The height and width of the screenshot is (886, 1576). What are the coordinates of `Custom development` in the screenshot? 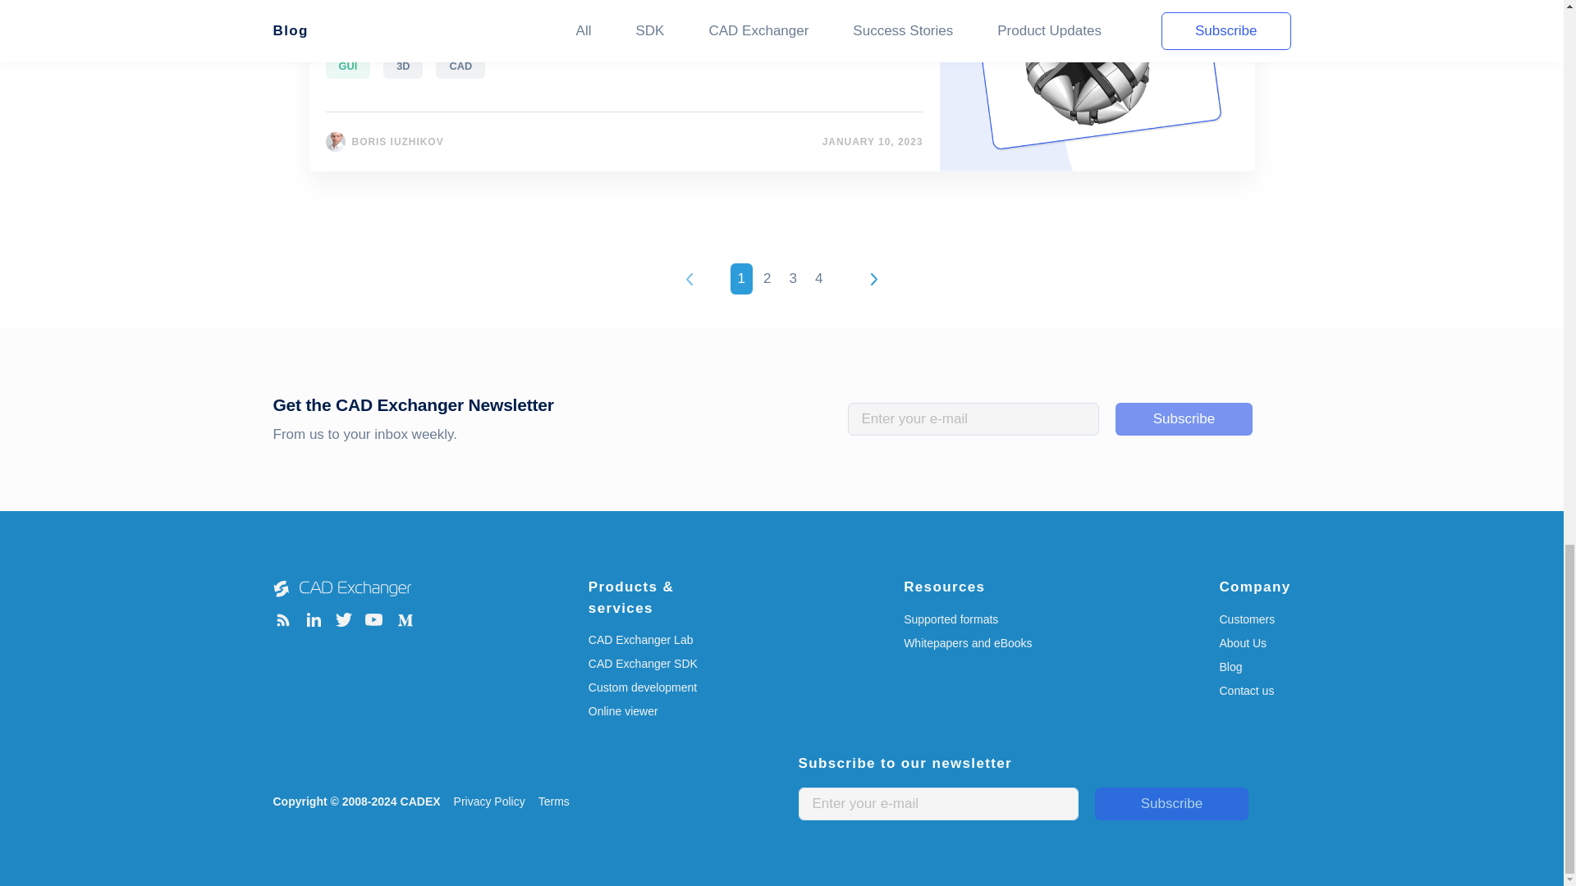 It's located at (659, 687).